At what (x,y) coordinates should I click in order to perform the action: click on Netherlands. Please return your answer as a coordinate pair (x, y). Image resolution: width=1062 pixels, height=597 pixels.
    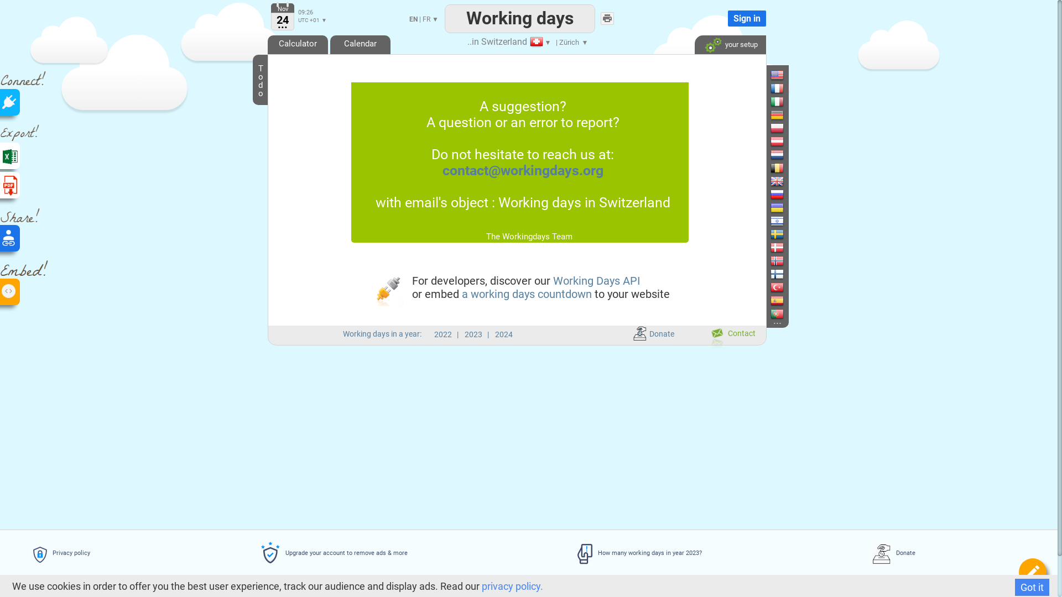
    Looking at the image, I should click on (730, 155).